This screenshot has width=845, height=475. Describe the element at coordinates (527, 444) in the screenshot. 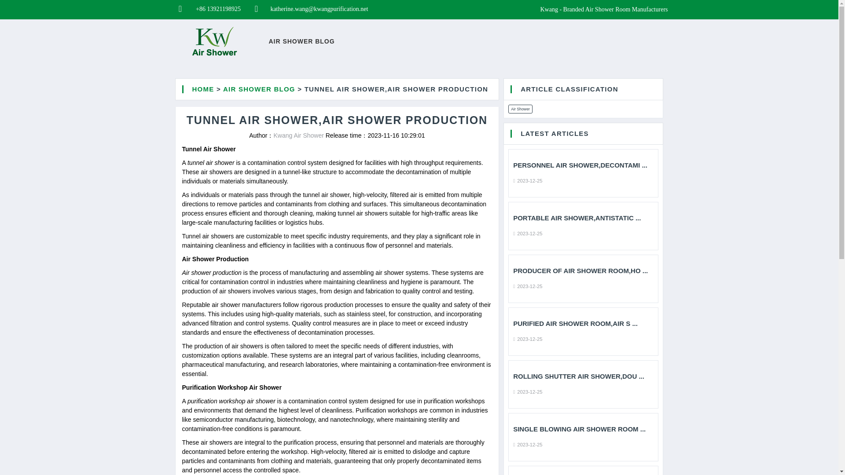

I see `2023-12-25` at that location.